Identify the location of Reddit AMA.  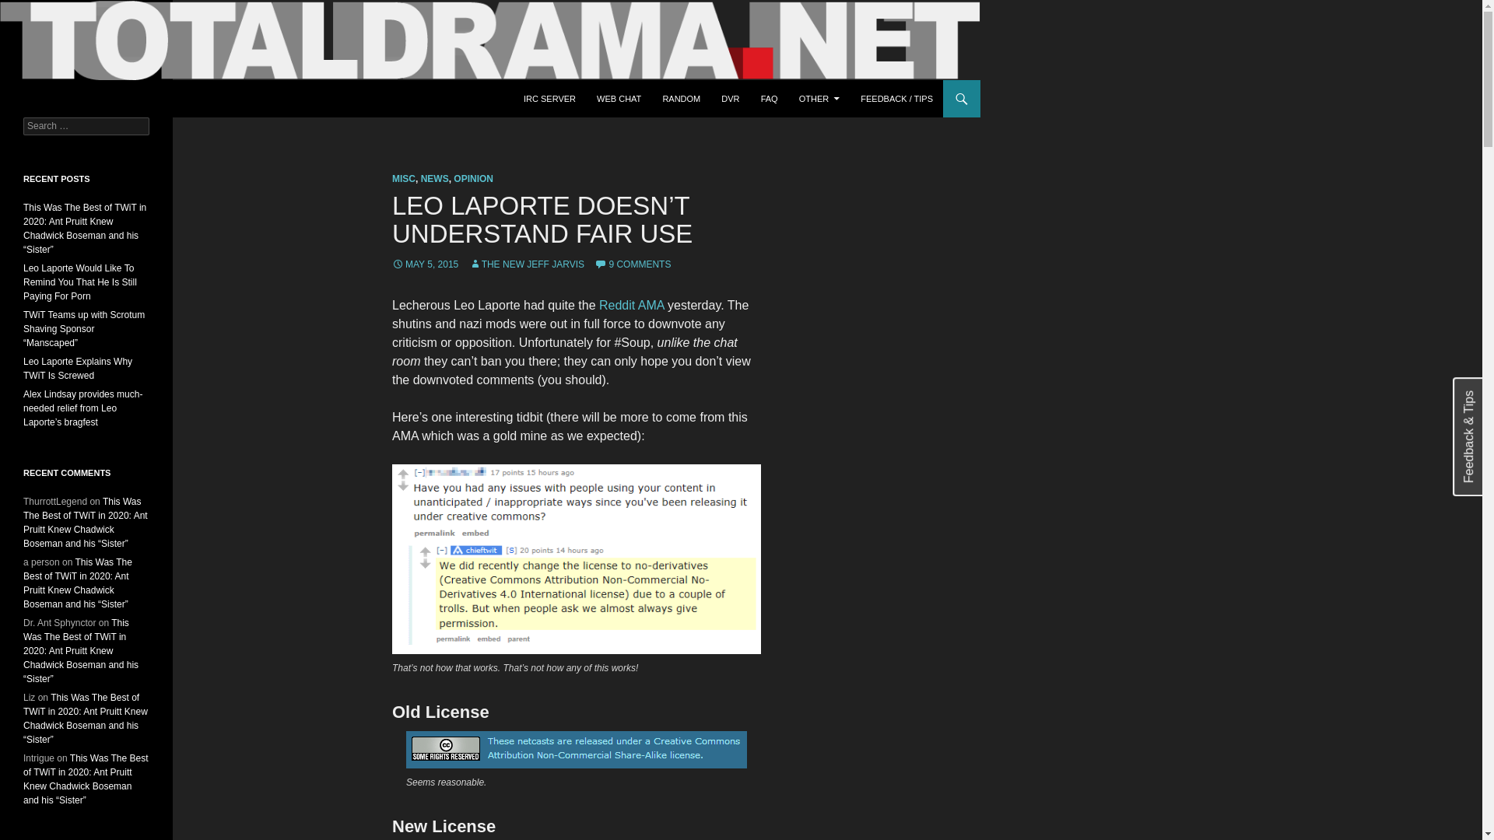
(632, 305).